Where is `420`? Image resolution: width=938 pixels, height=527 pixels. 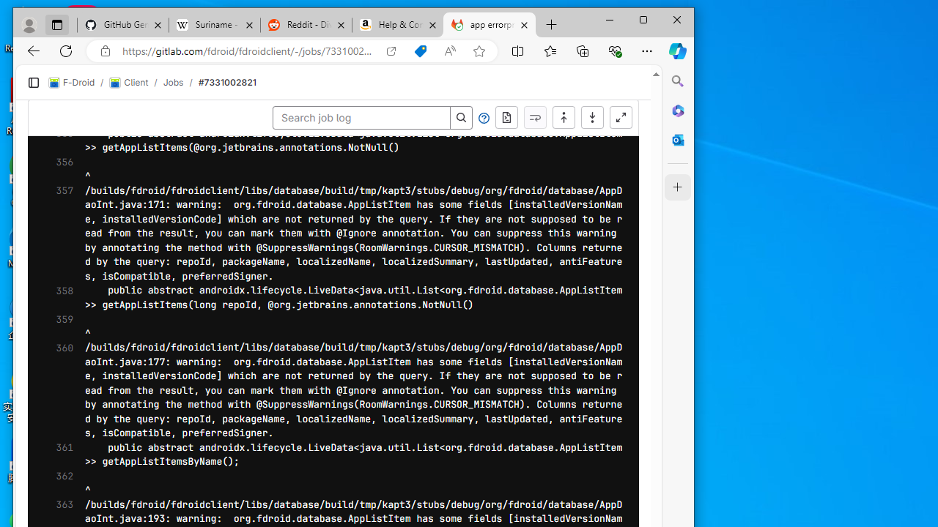 420 is located at coordinates (53, 472).